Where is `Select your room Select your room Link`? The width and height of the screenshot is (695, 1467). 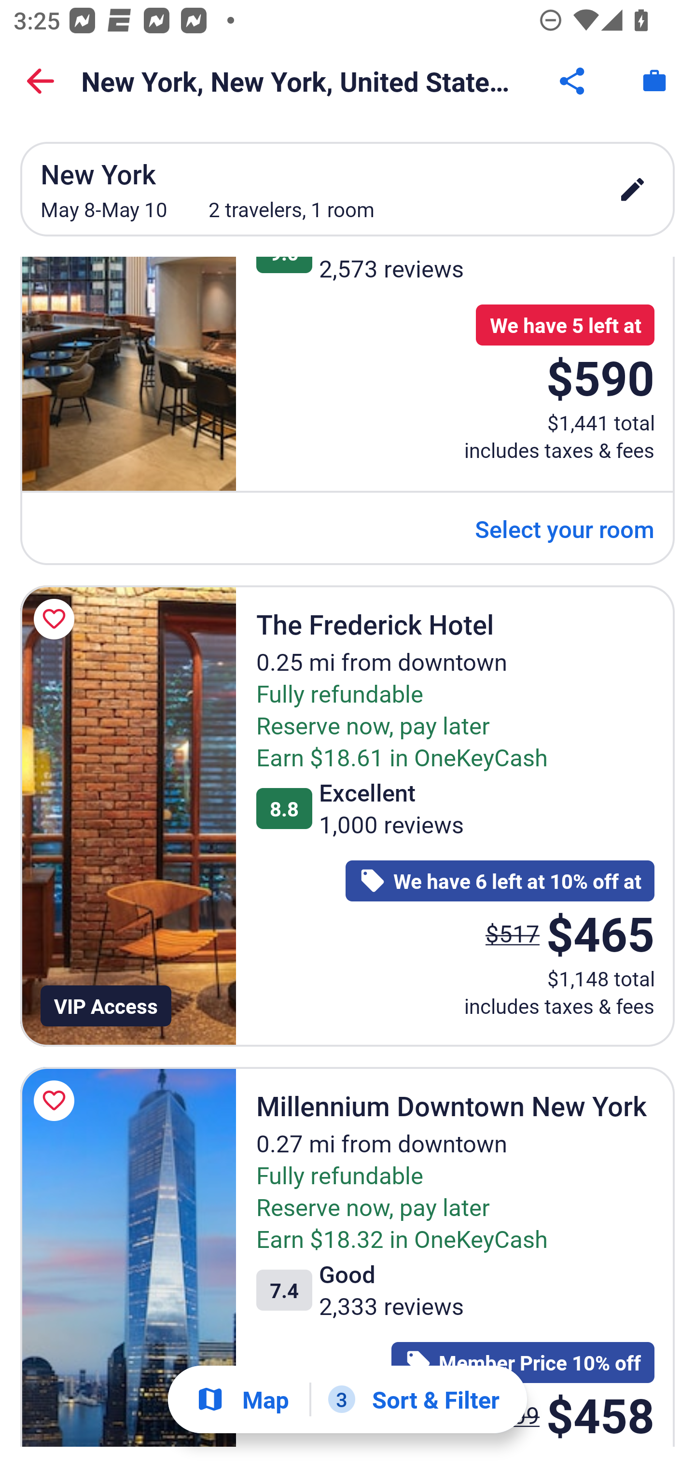
Select your room Select your room Link is located at coordinates (565, 529).